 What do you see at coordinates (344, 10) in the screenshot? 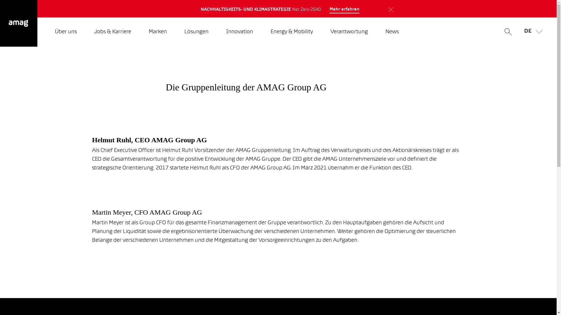
I see `Mehr erfahren` at bounding box center [344, 10].